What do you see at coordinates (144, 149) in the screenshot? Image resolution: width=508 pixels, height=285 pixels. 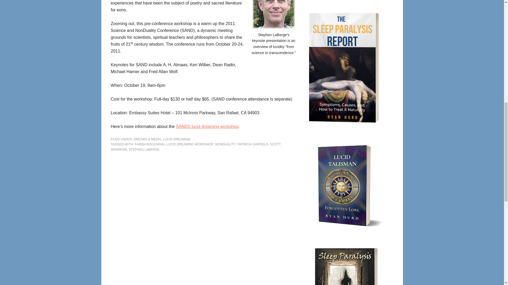 I see `STEPHEN LABERGE` at bounding box center [144, 149].